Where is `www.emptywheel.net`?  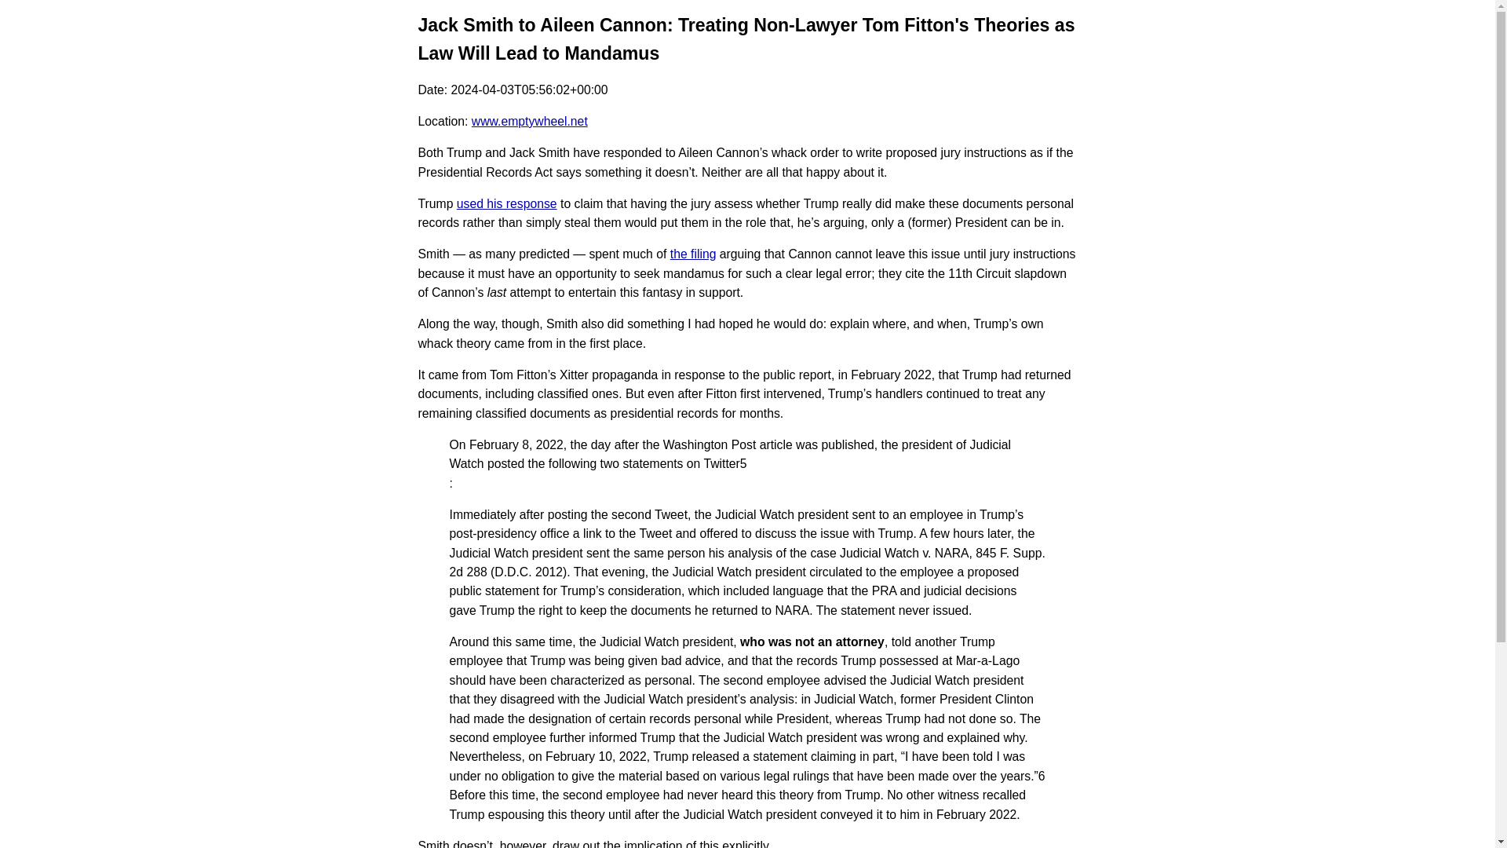
www.emptywheel.net is located at coordinates (529, 121).